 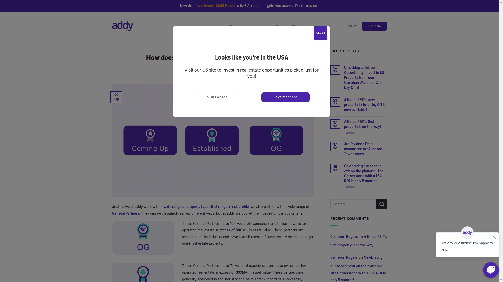 What do you see at coordinates (215, 75) in the screenshot?
I see `SEPTEMBER 22, 2021` at bounding box center [215, 75].